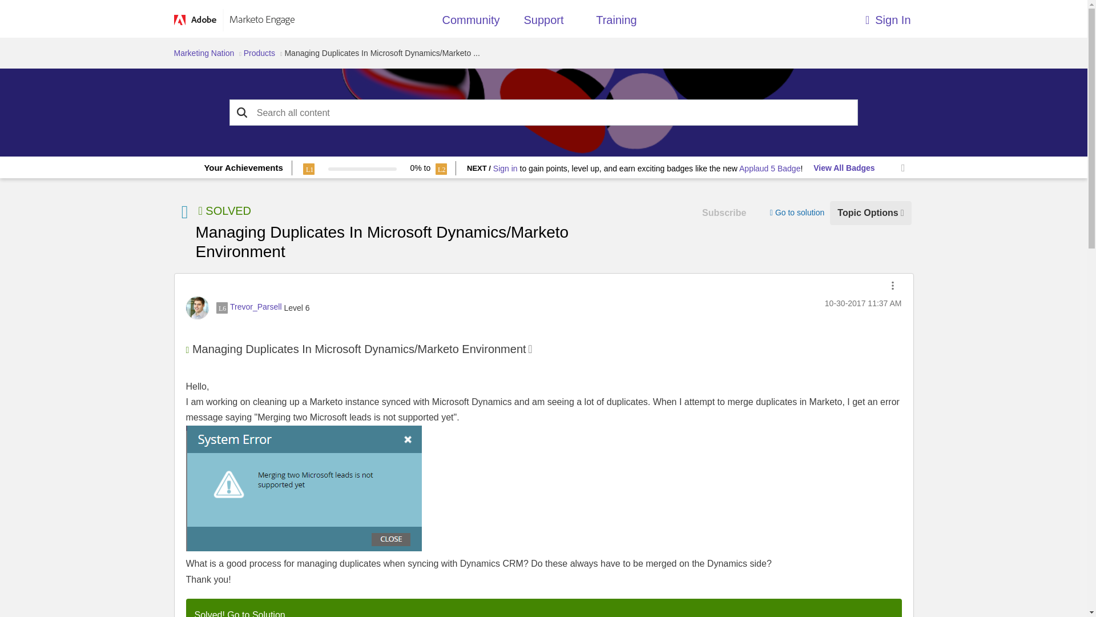 The width and height of the screenshot is (1096, 617). I want to click on Show option menu, so click(893, 286).